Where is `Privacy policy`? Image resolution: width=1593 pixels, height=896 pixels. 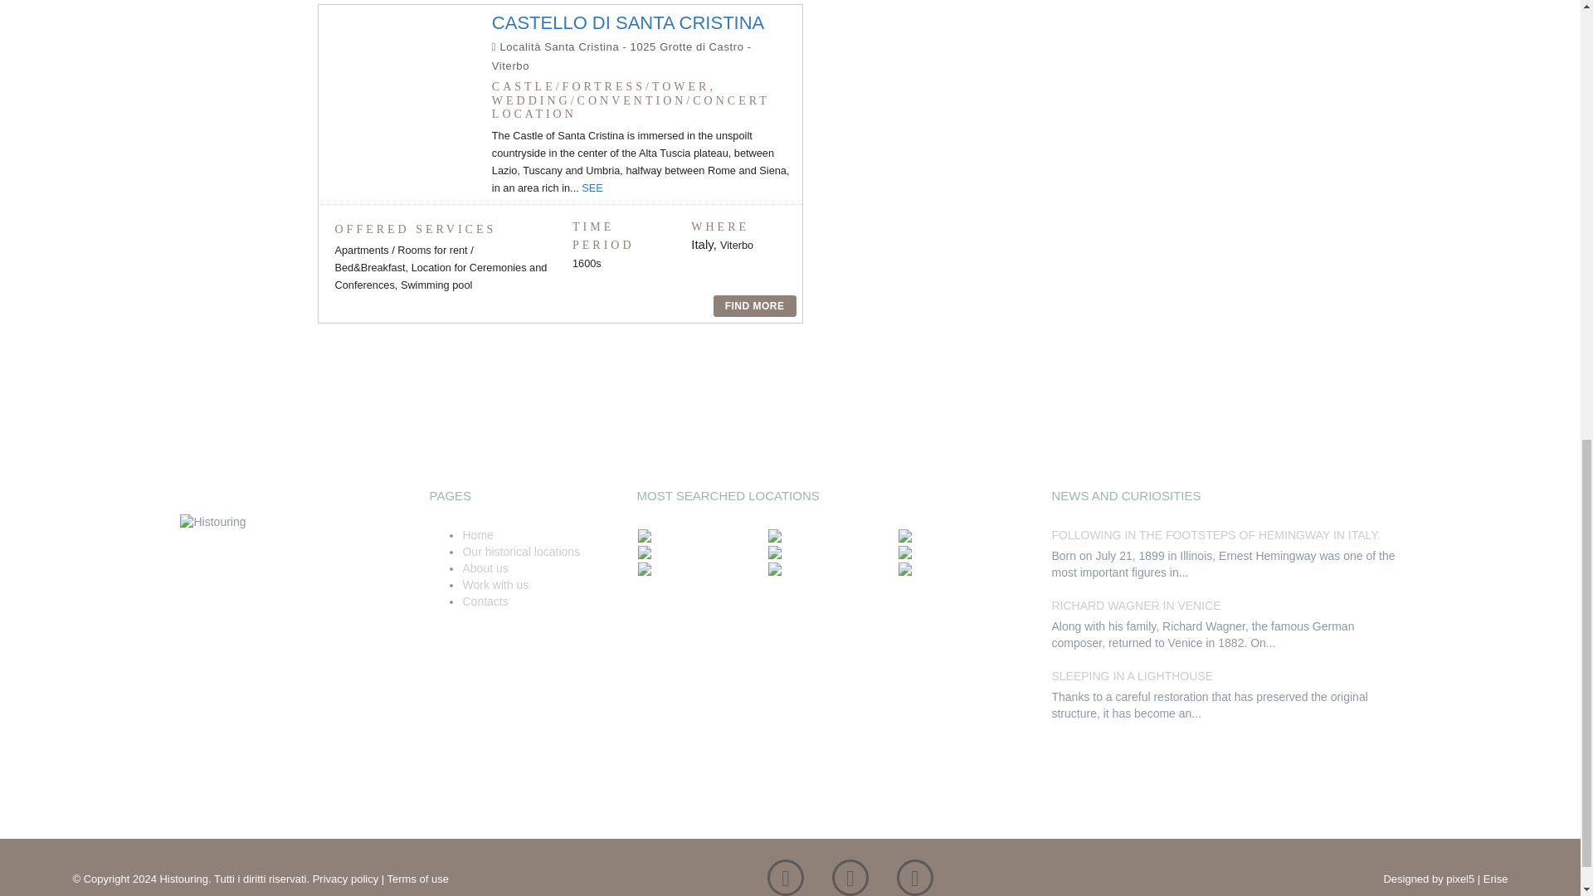 Privacy policy is located at coordinates (345, 879).